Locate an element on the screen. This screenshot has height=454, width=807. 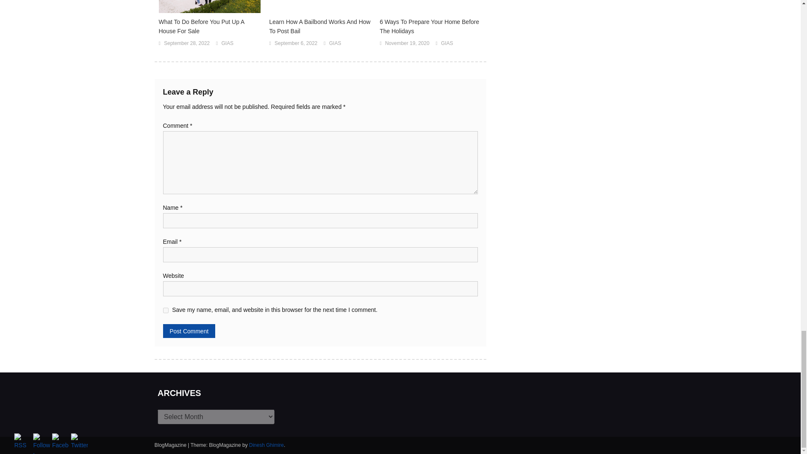
GIAS is located at coordinates (227, 43).